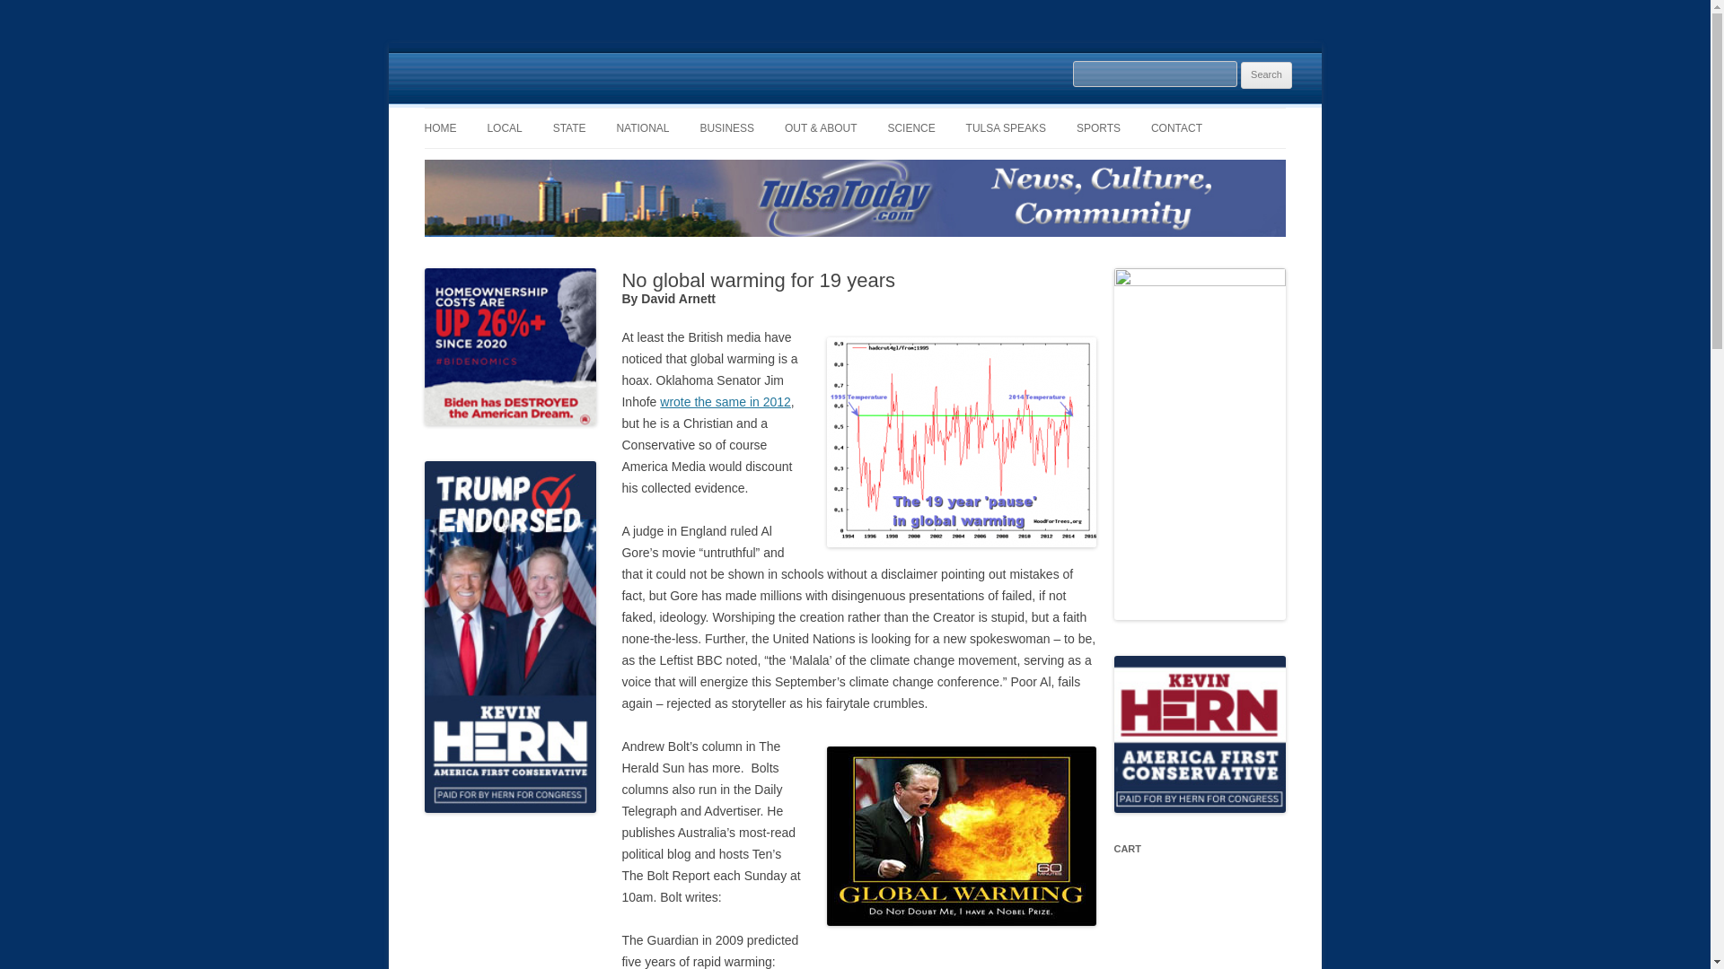  What do you see at coordinates (727, 127) in the screenshot?
I see `BUSINESS` at bounding box center [727, 127].